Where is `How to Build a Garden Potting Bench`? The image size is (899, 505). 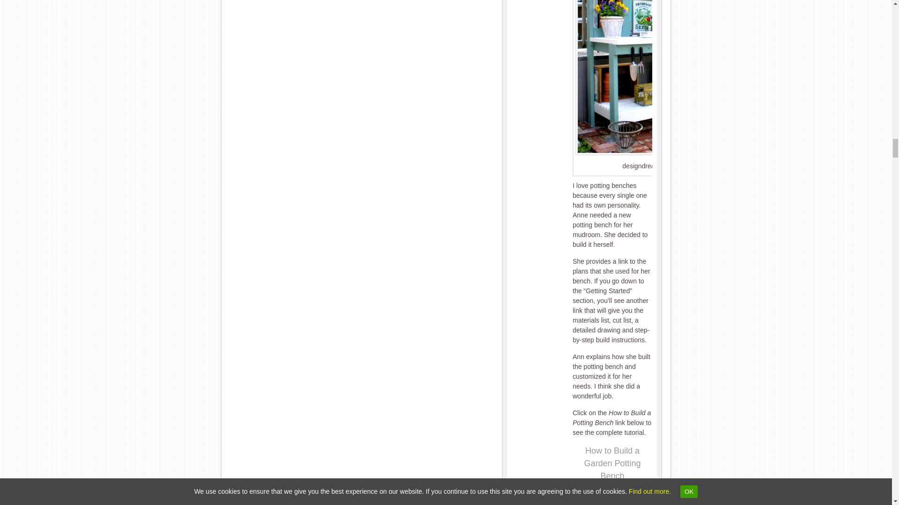 How to Build a Garden Potting Bench is located at coordinates (612, 463).